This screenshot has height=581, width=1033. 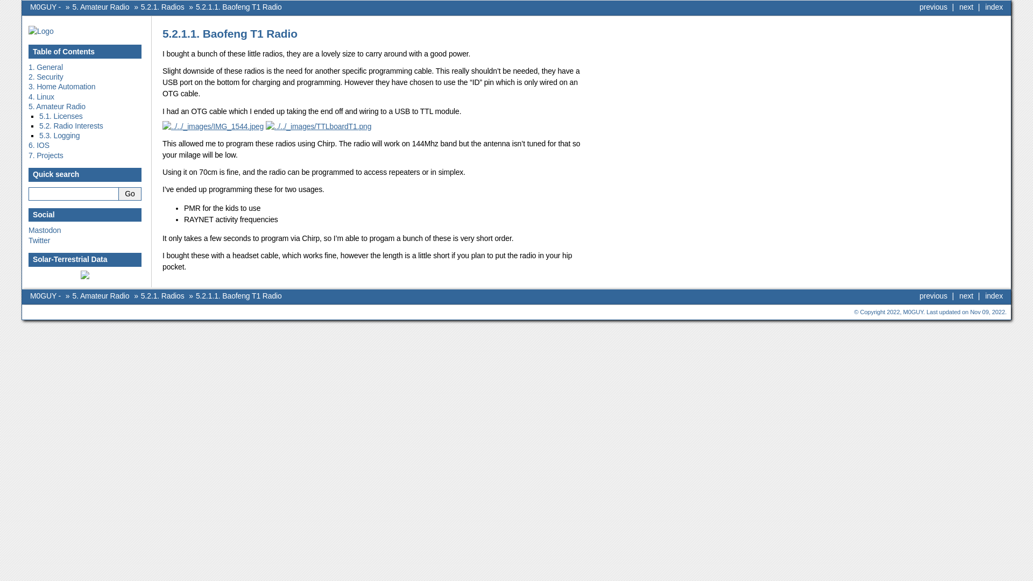 What do you see at coordinates (239, 7) in the screenshot?
I see `5.2.1.1. Baofeng T1 Radio` at bounding box center [239, 7].